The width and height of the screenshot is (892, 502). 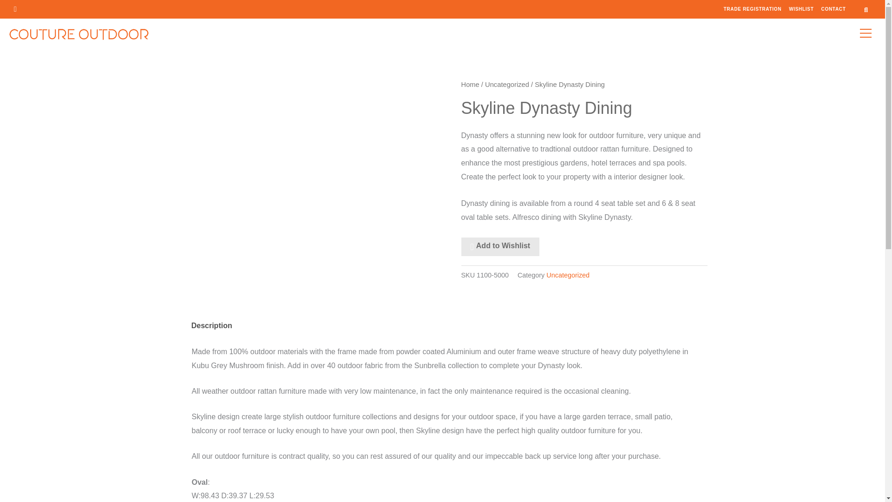 I want to click on CONTACT, so click(x=833, y=9).